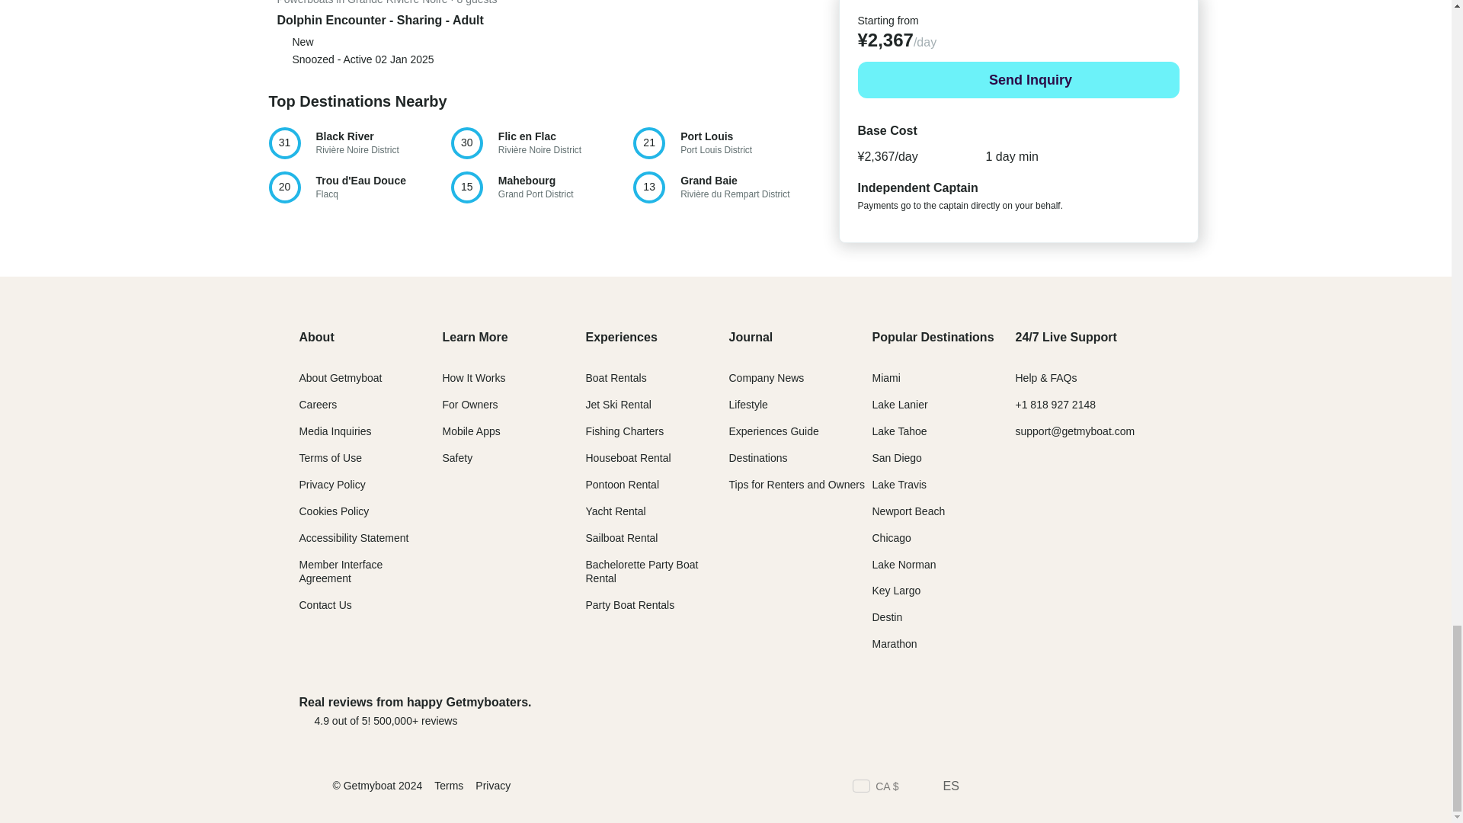 The height and width of the screenshot is (823, 1463). I want to click on TikTok, so click(1117, 788).